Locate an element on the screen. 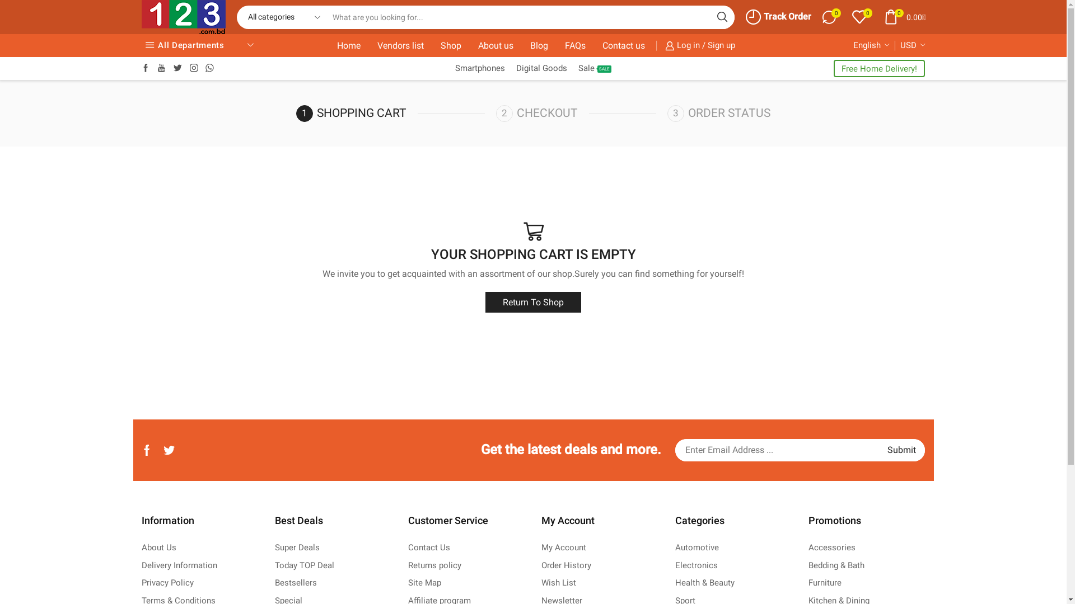  Site Map is located at coordinates (424, 583).